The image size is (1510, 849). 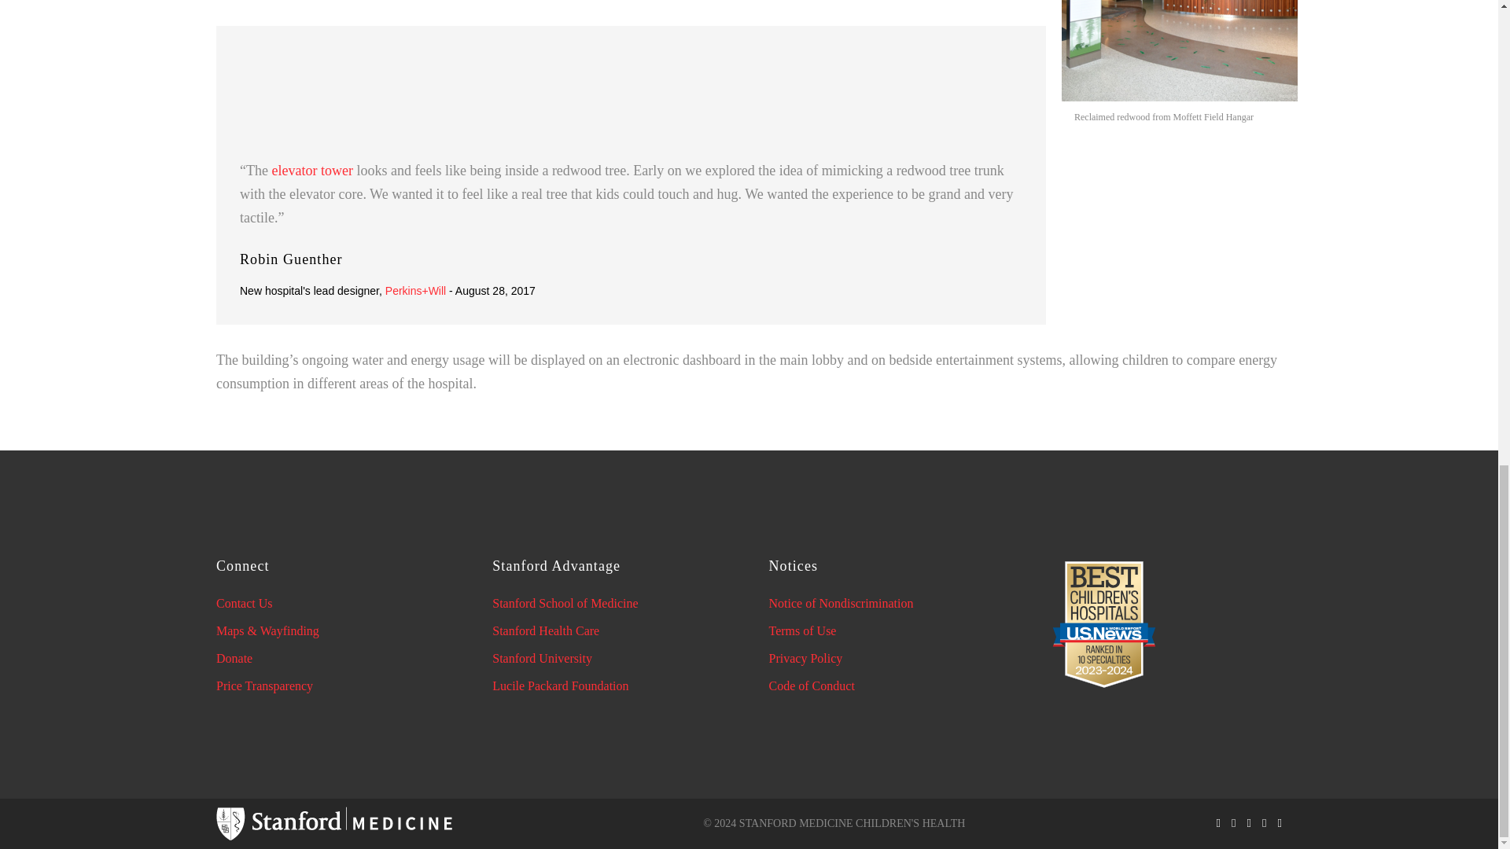 I want to click on Stanford School of Medicine, so click(x=565, y=604).